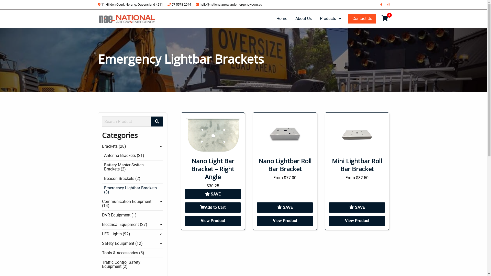  Describe the element at coordinates (133, 156) in the screenshot. I see `Antenna Brackets (21)` at that location.